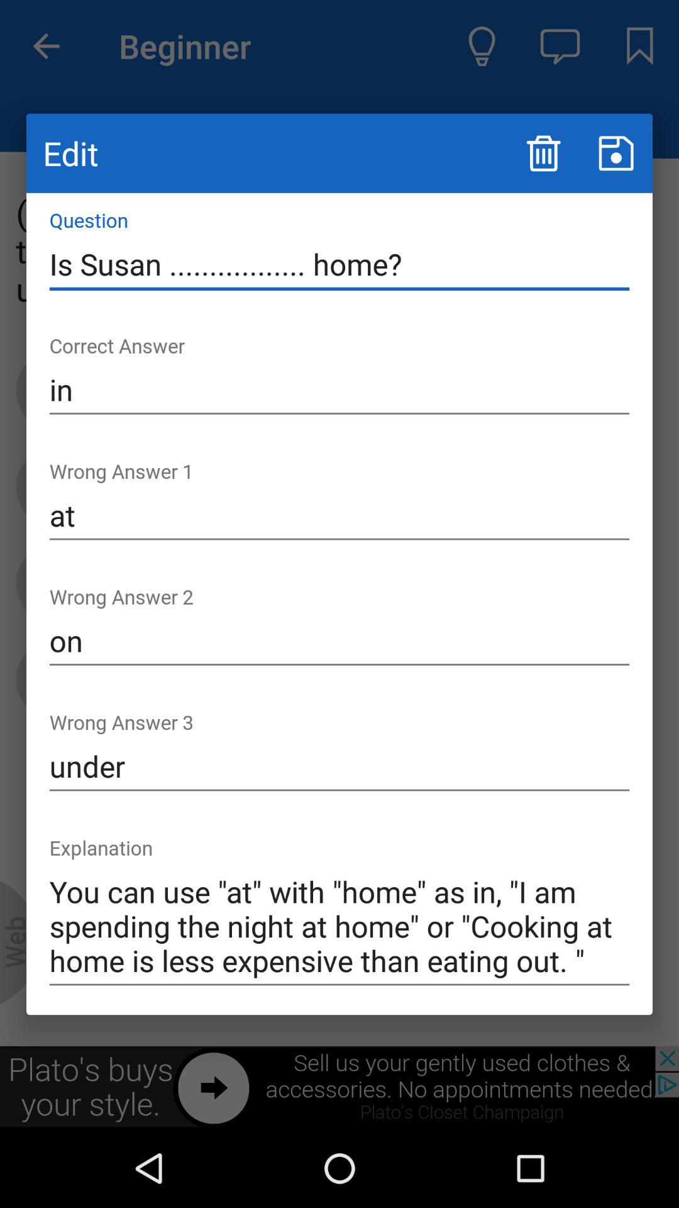 The width and height of the screenshot is (679, 1208). What do you see at coordinates (339, 641) in the screenshot?
I see `jump to the on item` at bounding box center [339, 641].